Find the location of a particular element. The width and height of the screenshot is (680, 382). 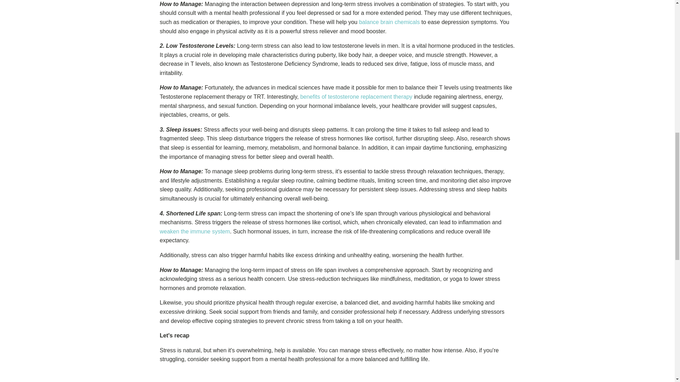

benefits of testosterone replacement therapy is located at coordinates (356, 96).